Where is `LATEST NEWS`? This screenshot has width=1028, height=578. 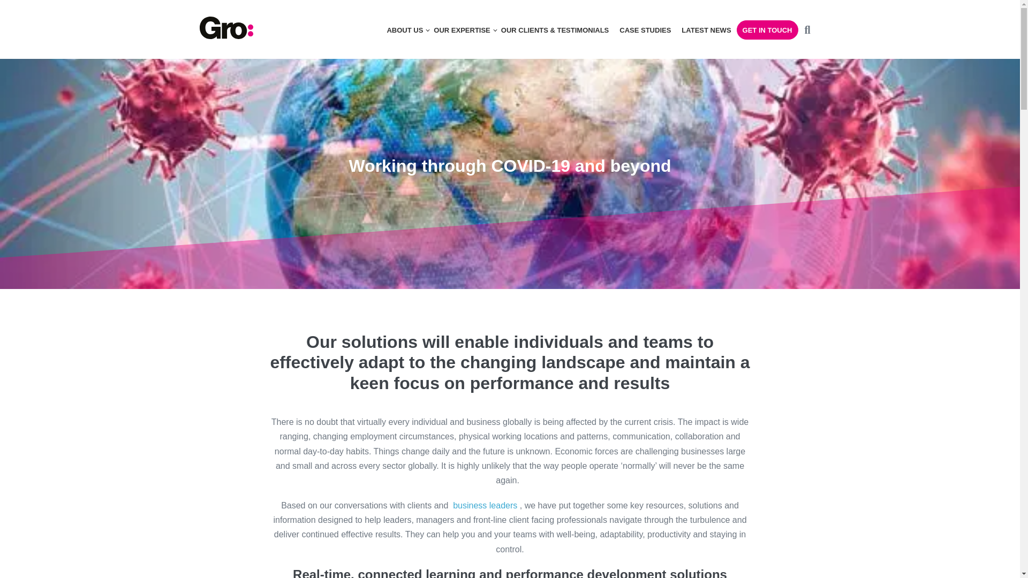
LATEST NEWS is located at coordinates (706, 30).